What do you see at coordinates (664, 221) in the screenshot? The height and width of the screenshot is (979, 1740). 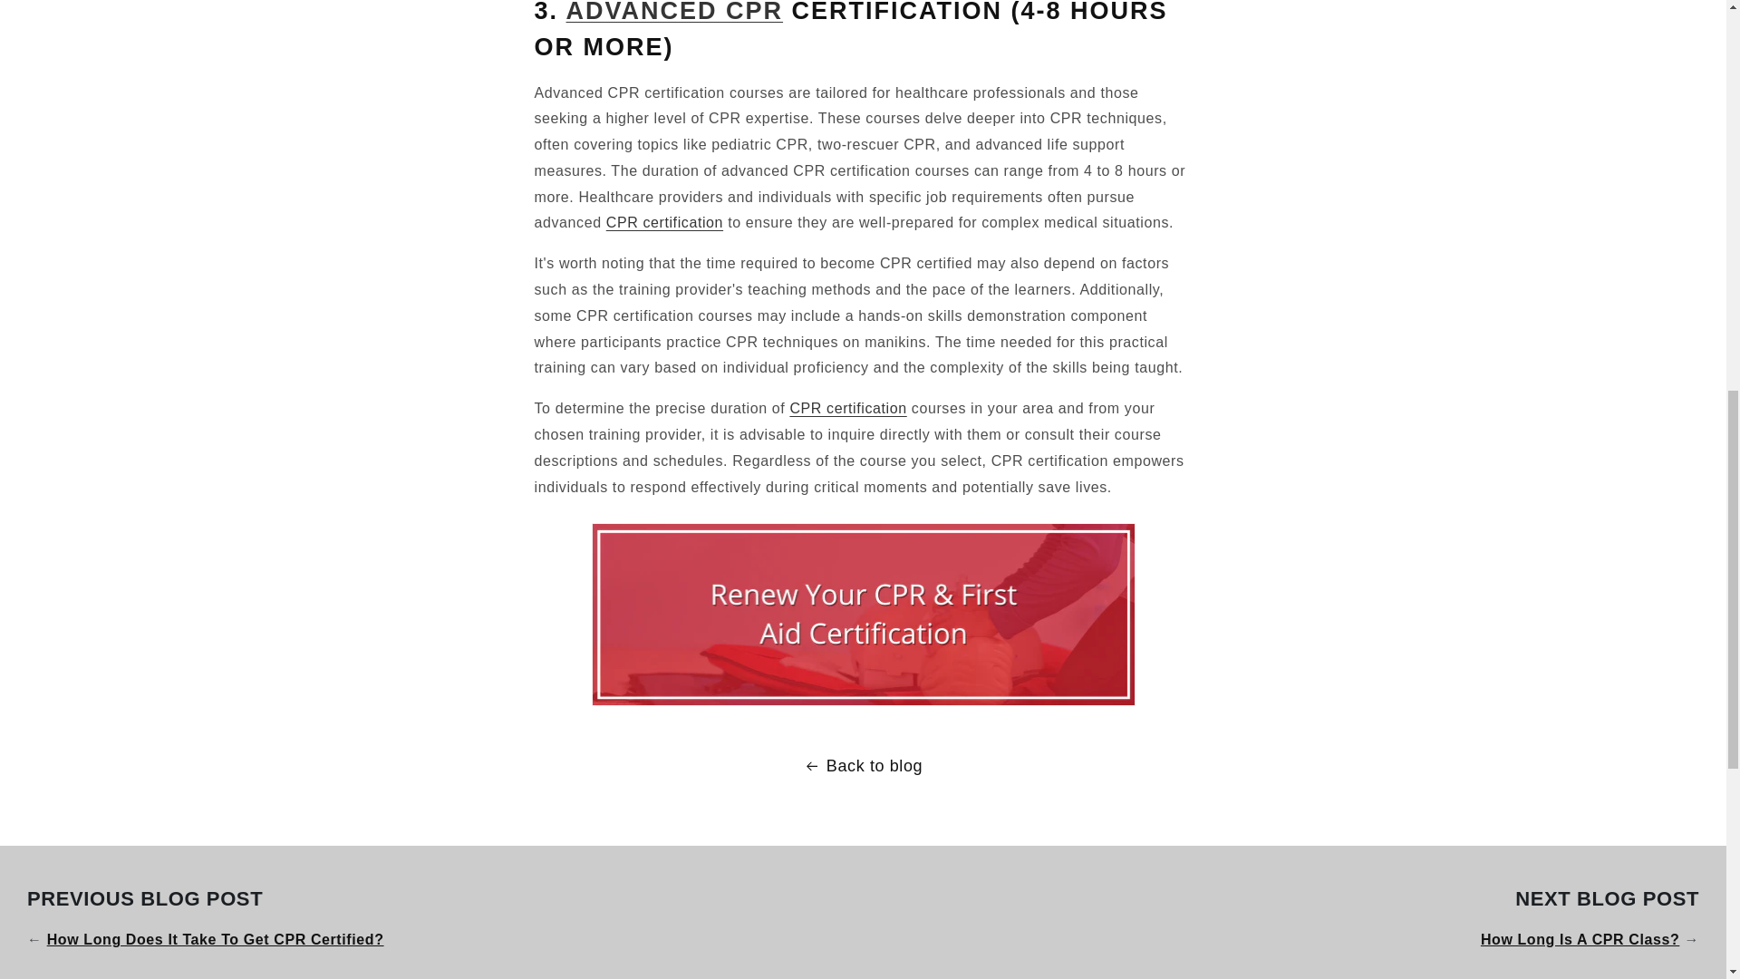 I see `CPR certification` at bounding box center [664, 221].